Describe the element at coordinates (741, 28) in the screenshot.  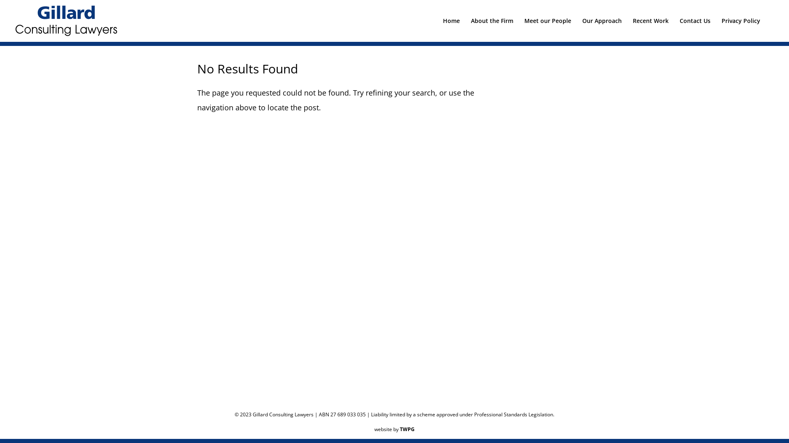
I see `Privacy Policy` at that location.